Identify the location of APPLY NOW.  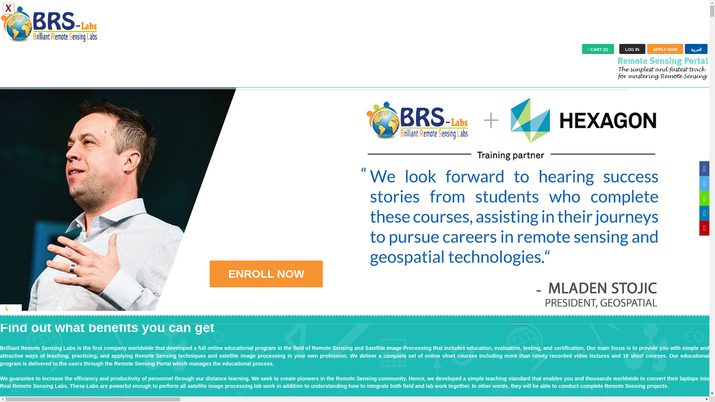
(665, 48).